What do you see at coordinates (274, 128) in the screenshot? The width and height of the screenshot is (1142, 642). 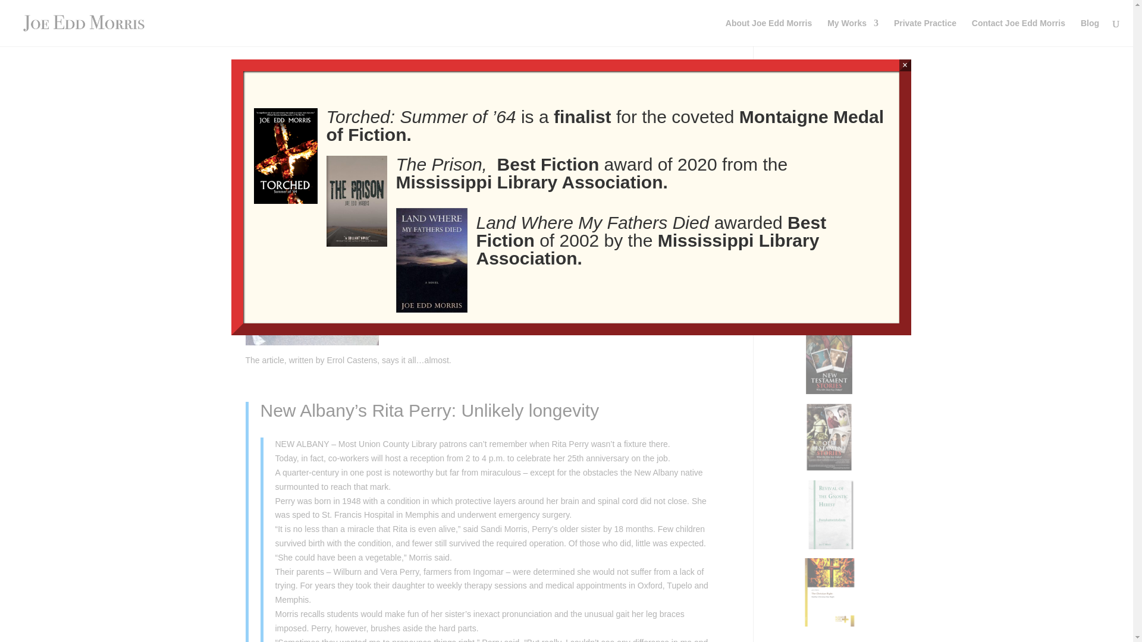 I see `Posts by gcgadmin` at bounding box center [274, 128].